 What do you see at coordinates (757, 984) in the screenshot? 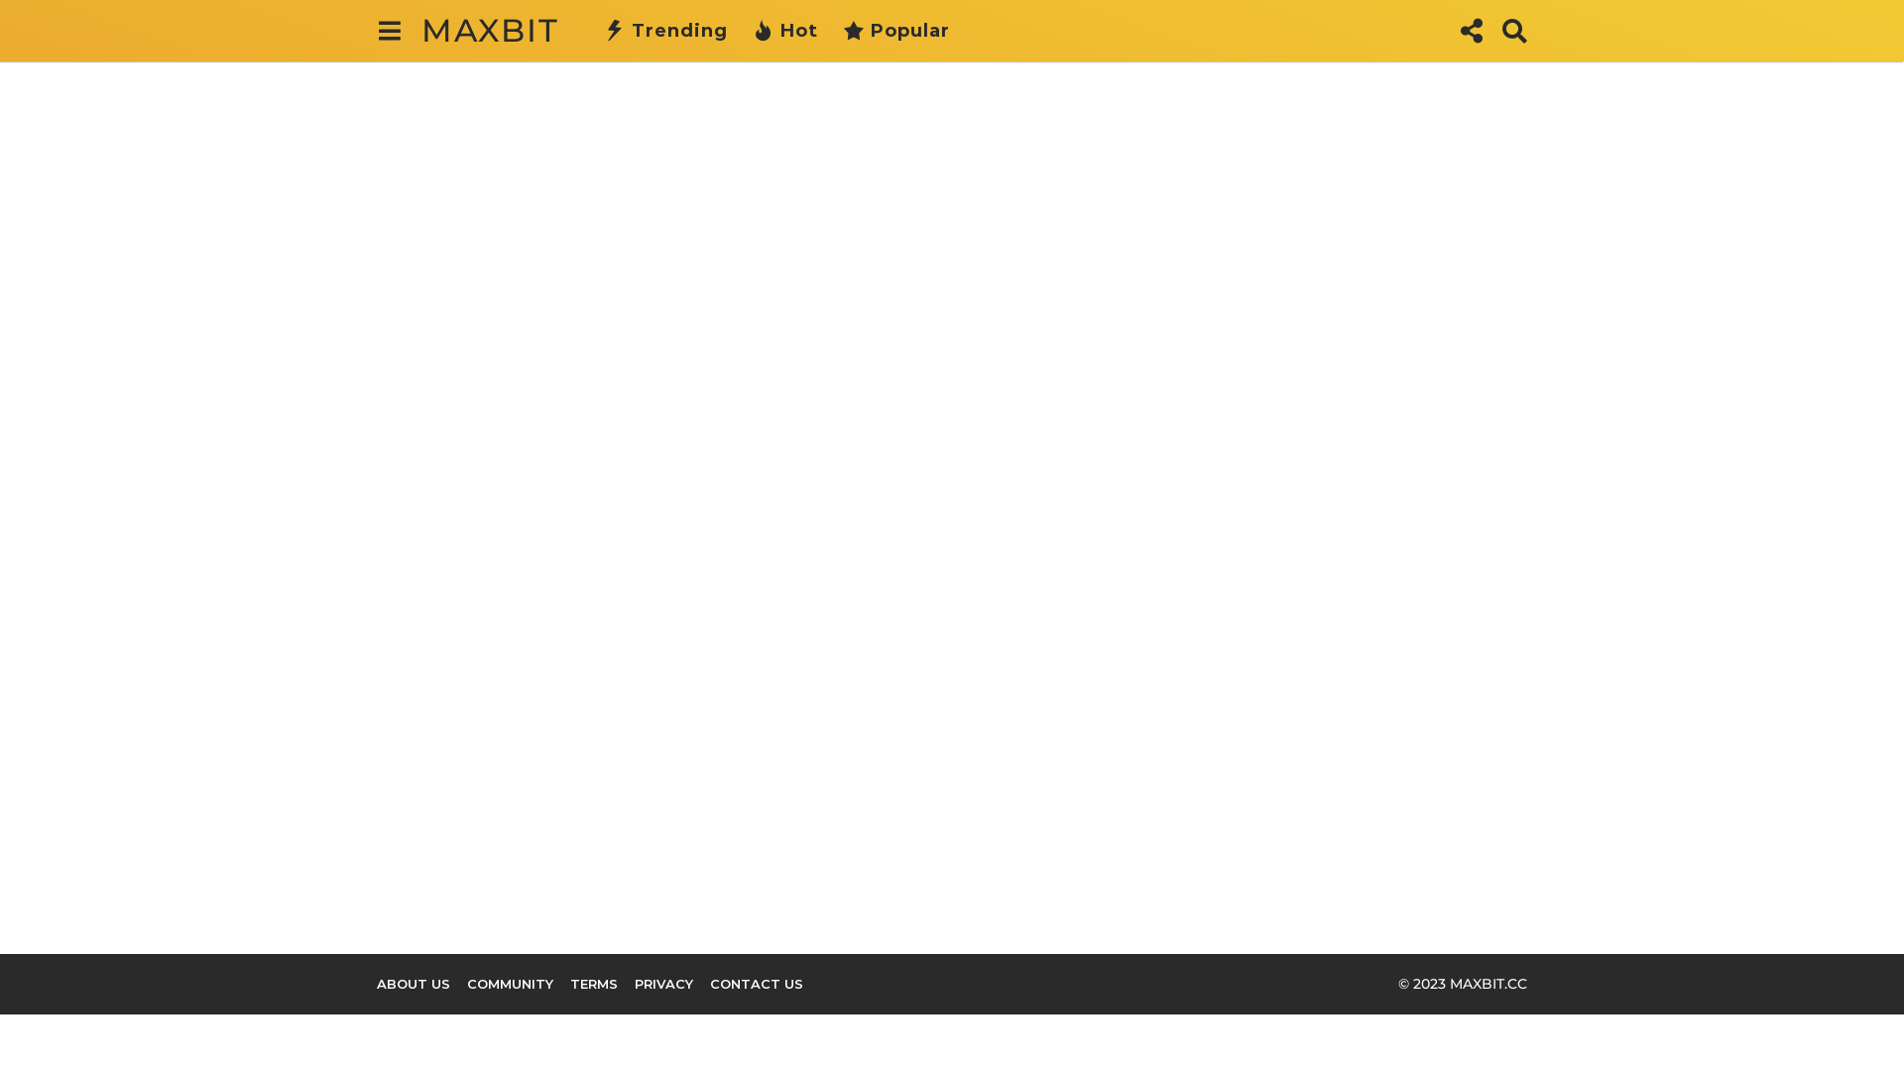
I see `CONTACT US` at bounding box center [757, 984].